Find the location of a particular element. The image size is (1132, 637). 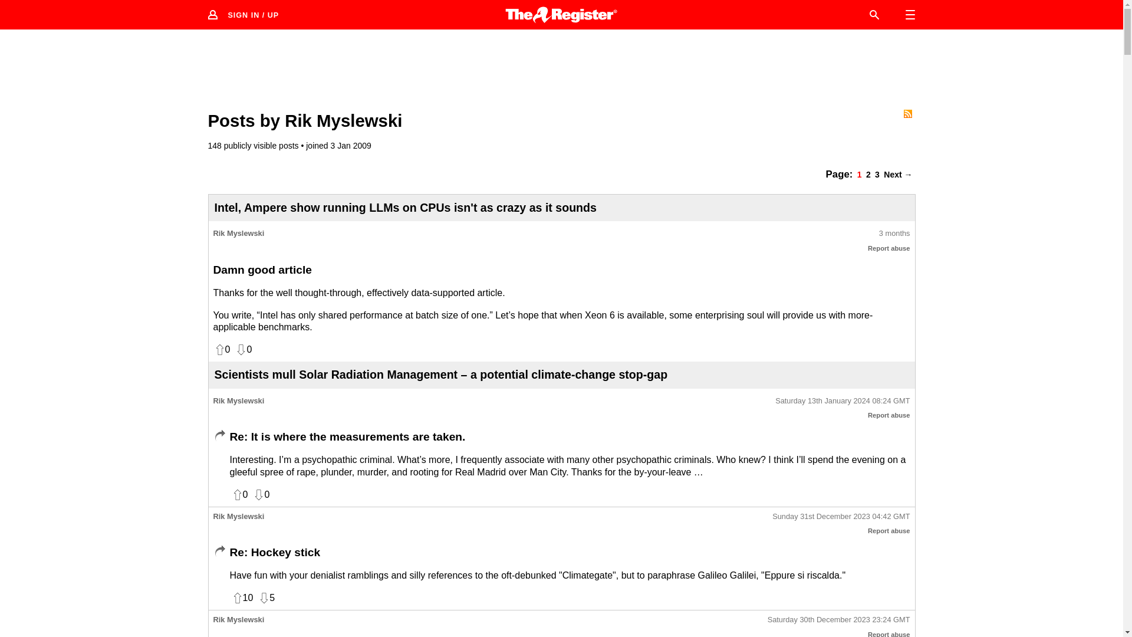

Like this post? Vote for it! is located at coordinates (222, 349).